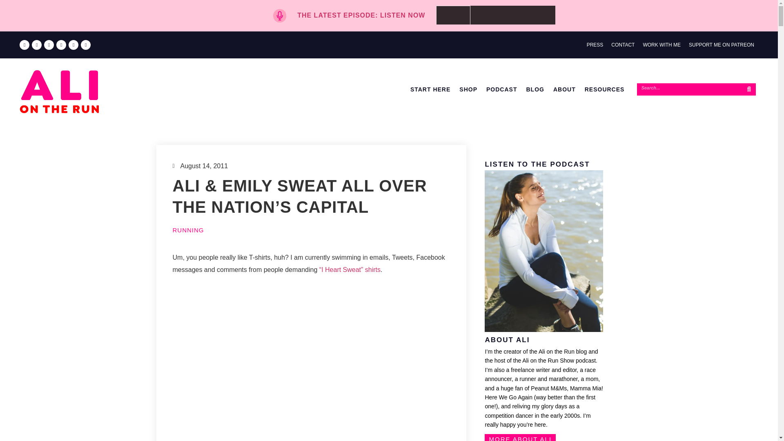 The height and width of the screenshot is (441, 784). I want to click on BLOG, so click(535, 89).